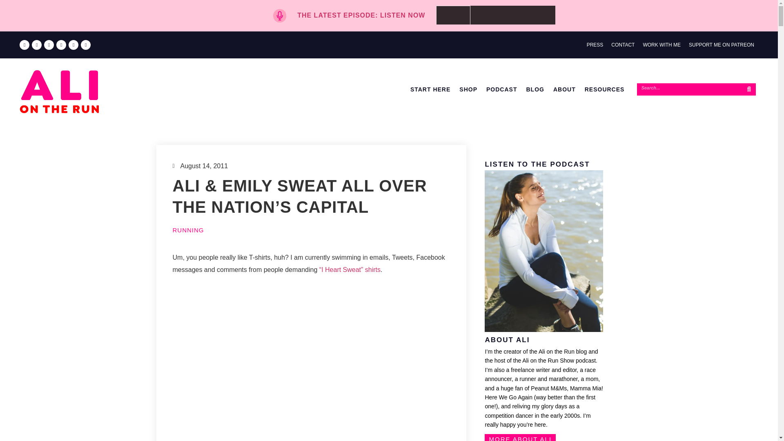 The height and width of the screenshot is (441, 784). I want to click on BLOG, so click(535, 89).